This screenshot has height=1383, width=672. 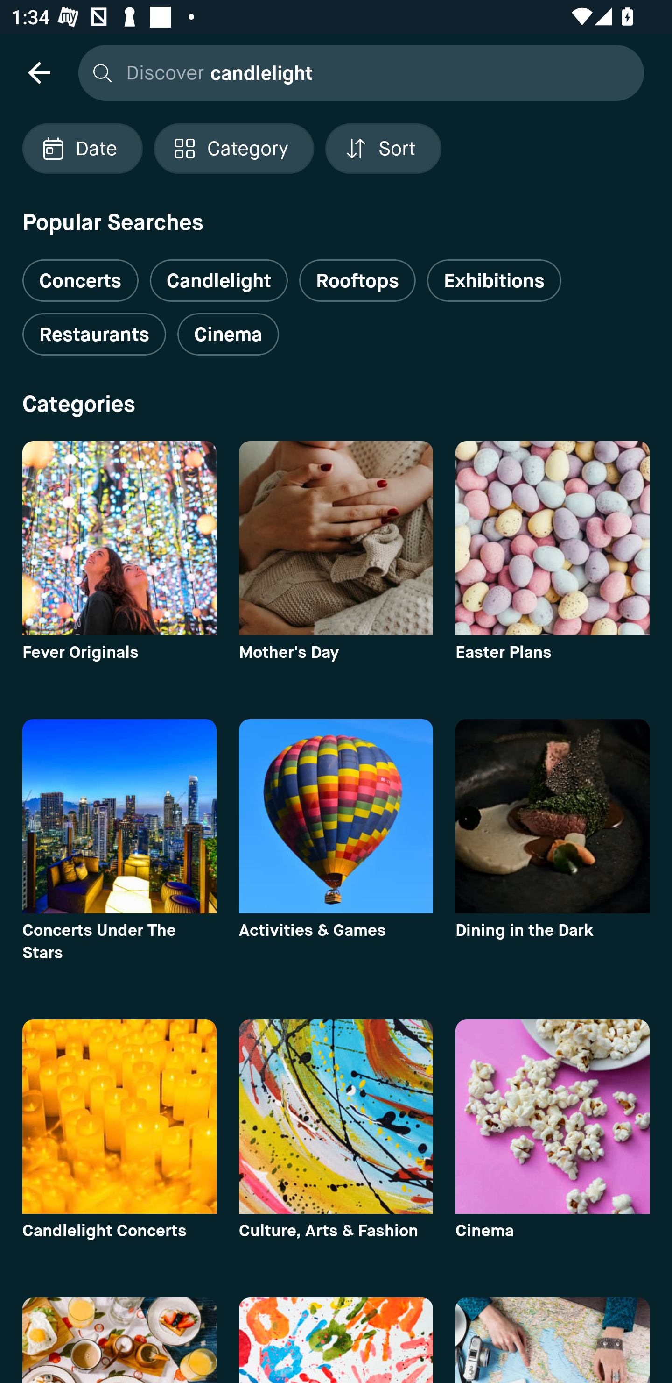 What do you see at coordinates (80, 274) in the screenshot?
I see `Concerts` at bounding box center [80, 274].